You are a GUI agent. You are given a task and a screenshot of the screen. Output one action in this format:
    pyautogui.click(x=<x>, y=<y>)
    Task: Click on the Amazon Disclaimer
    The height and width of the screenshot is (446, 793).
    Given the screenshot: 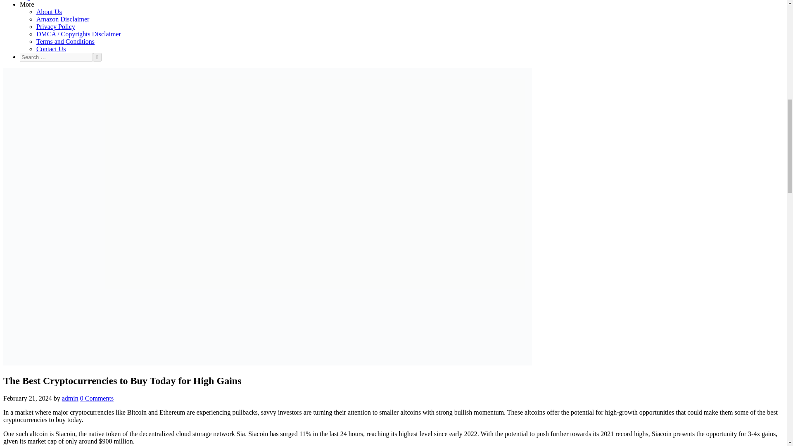 What is the action you would take?
    pyautogui.click(x=63, y=19)
    